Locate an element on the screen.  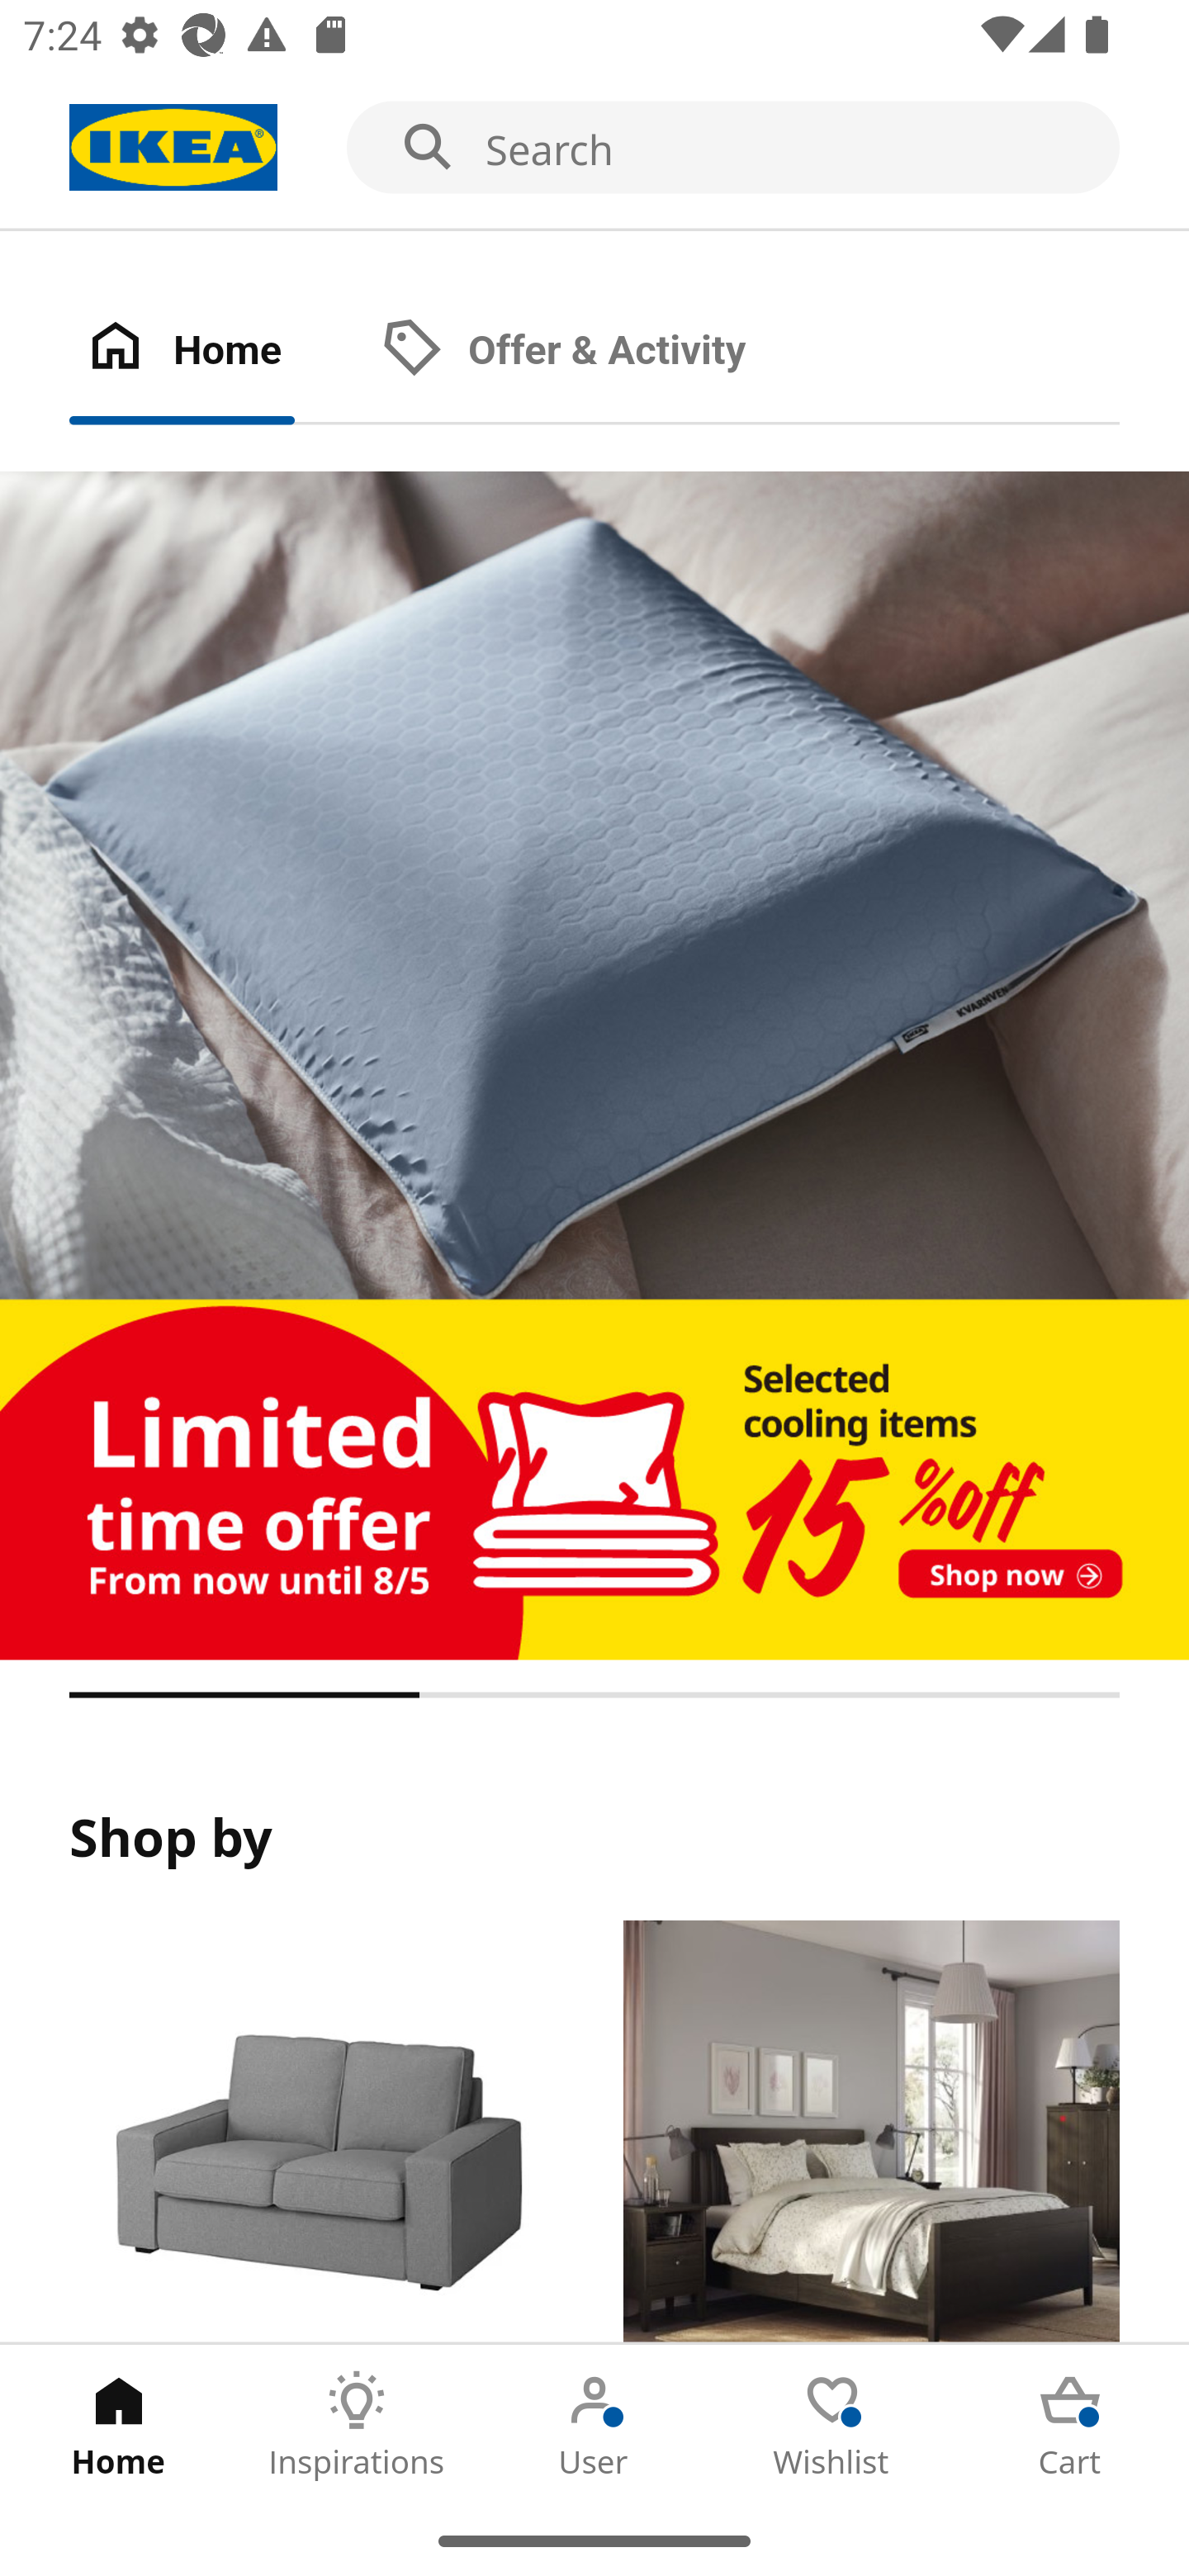
Inspirations
Tab 2 of 5 is located at coordinates (357, 2425).